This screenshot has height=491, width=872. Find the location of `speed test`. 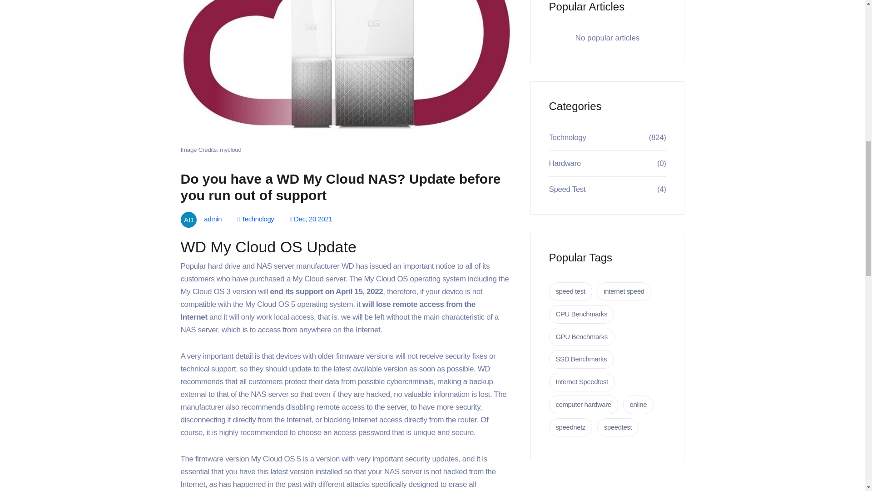

speed test is located at coordinates (570, 292).